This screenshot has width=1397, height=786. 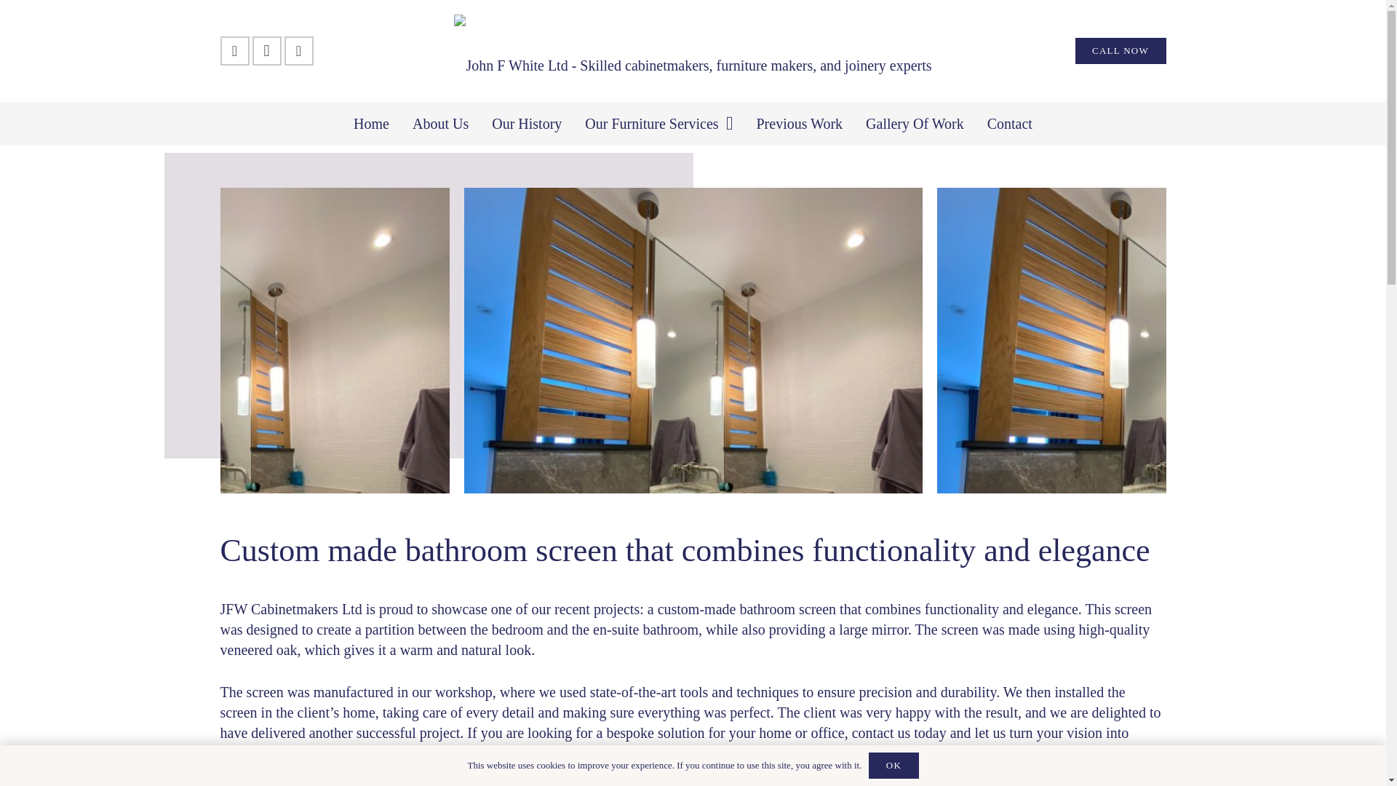 What do you see at coordinates (1009, 124) in the screenshot?
I see `Contact` at bounding box center [1009, 124].